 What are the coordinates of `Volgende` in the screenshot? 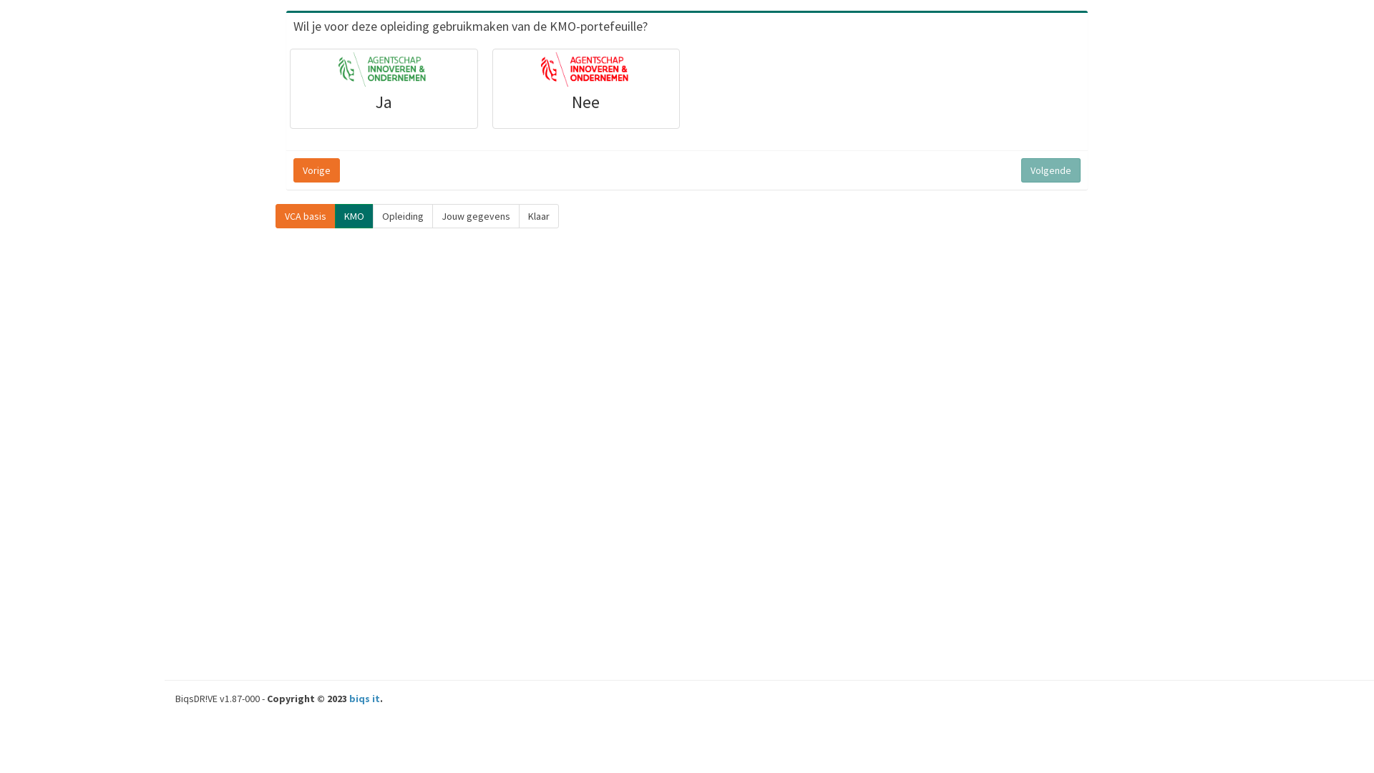 It's located at (1051, 170).